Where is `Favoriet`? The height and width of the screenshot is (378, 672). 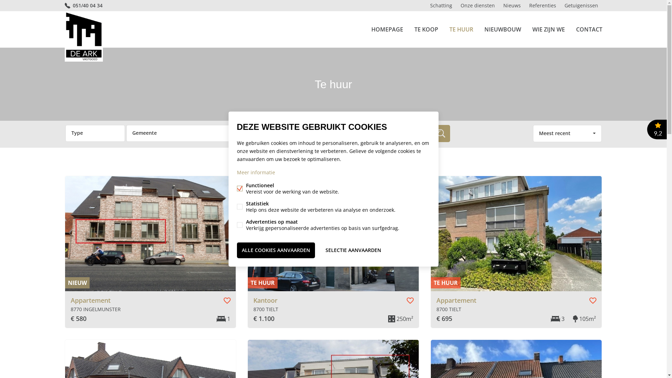 Favoriet is located at coordinates (593, 301).